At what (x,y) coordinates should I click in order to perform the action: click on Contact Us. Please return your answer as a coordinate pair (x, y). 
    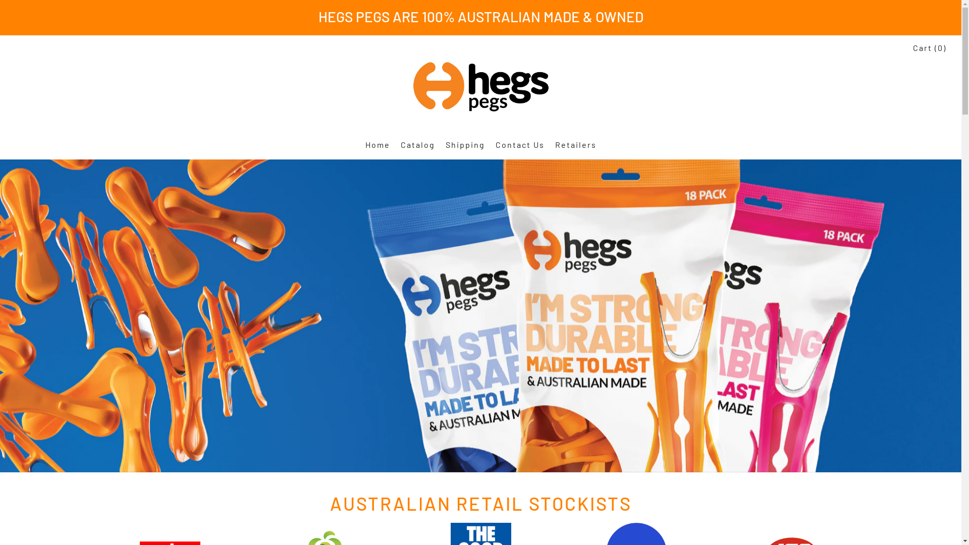
    Looking at the image, I should click on (520, 145).